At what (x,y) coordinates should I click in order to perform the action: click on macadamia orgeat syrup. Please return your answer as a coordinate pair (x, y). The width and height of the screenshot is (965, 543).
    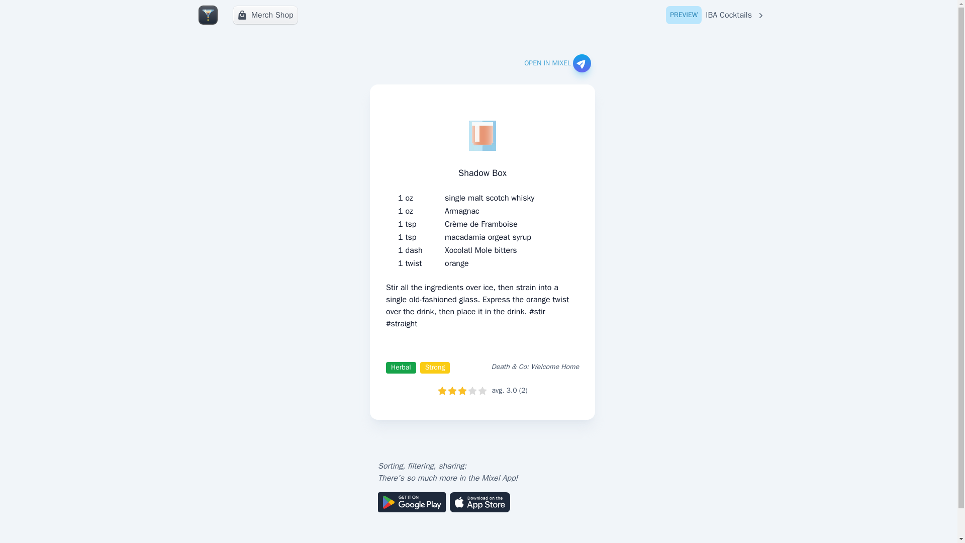
    Looking at the image, I should click on (488, 237).